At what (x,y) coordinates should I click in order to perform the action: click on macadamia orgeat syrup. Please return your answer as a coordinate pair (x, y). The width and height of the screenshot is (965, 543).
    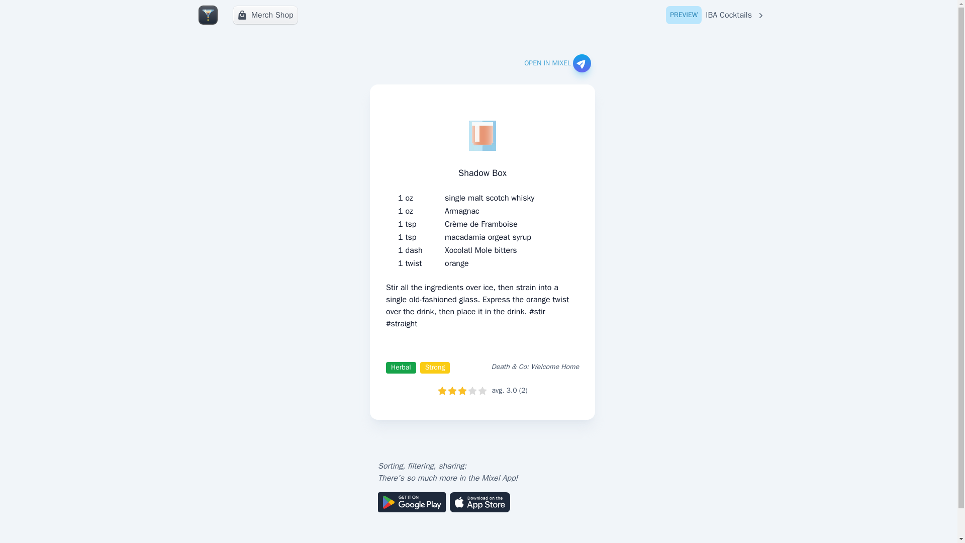
    Looking at the image, I should click on (488, 237).